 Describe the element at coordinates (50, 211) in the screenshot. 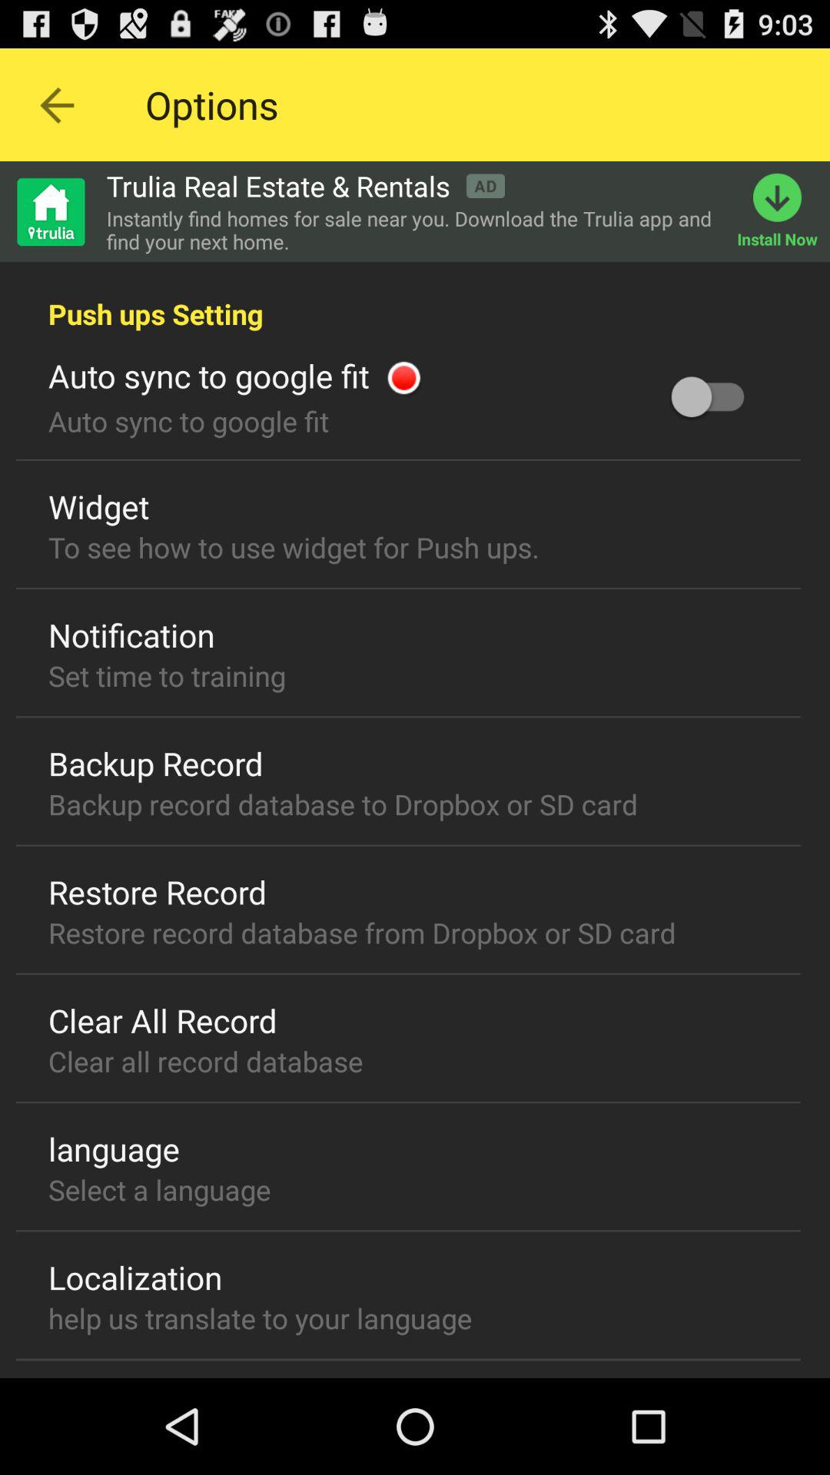

I see `select advertisement` at that location.